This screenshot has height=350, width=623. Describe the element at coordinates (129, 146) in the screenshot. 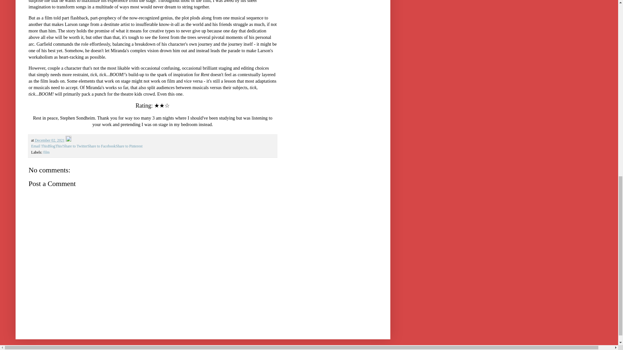

I see `Share to Pinterest` at that location.